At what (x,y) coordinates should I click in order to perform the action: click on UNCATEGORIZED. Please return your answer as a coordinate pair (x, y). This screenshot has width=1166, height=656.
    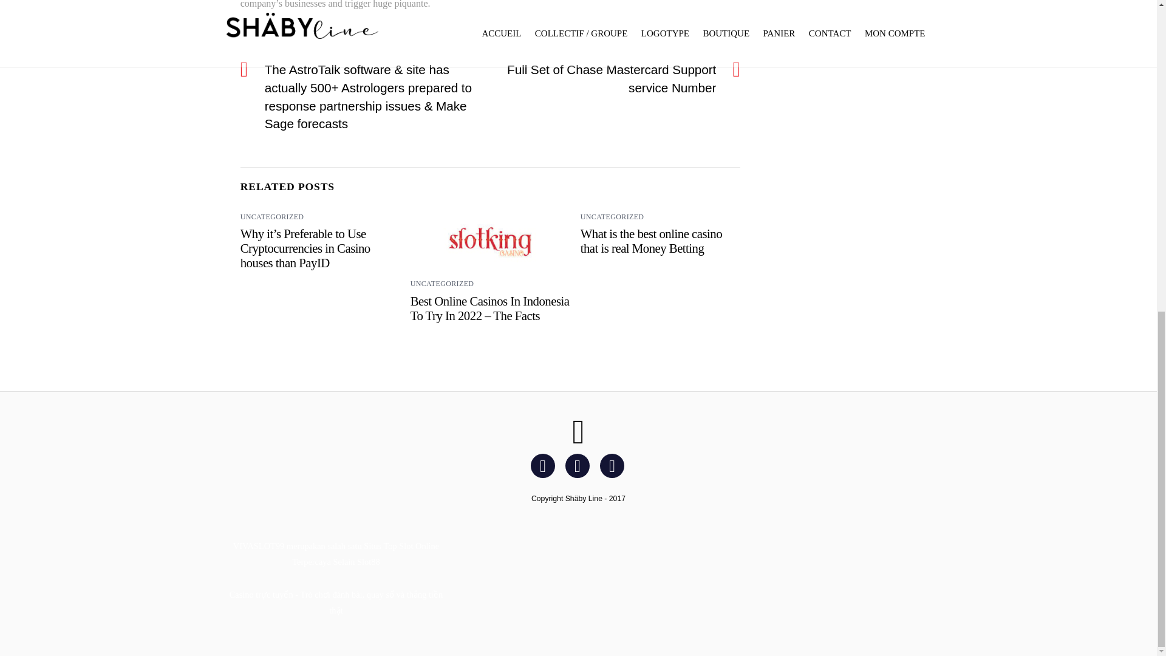
    Looking at the image, I should click on (272, 216).